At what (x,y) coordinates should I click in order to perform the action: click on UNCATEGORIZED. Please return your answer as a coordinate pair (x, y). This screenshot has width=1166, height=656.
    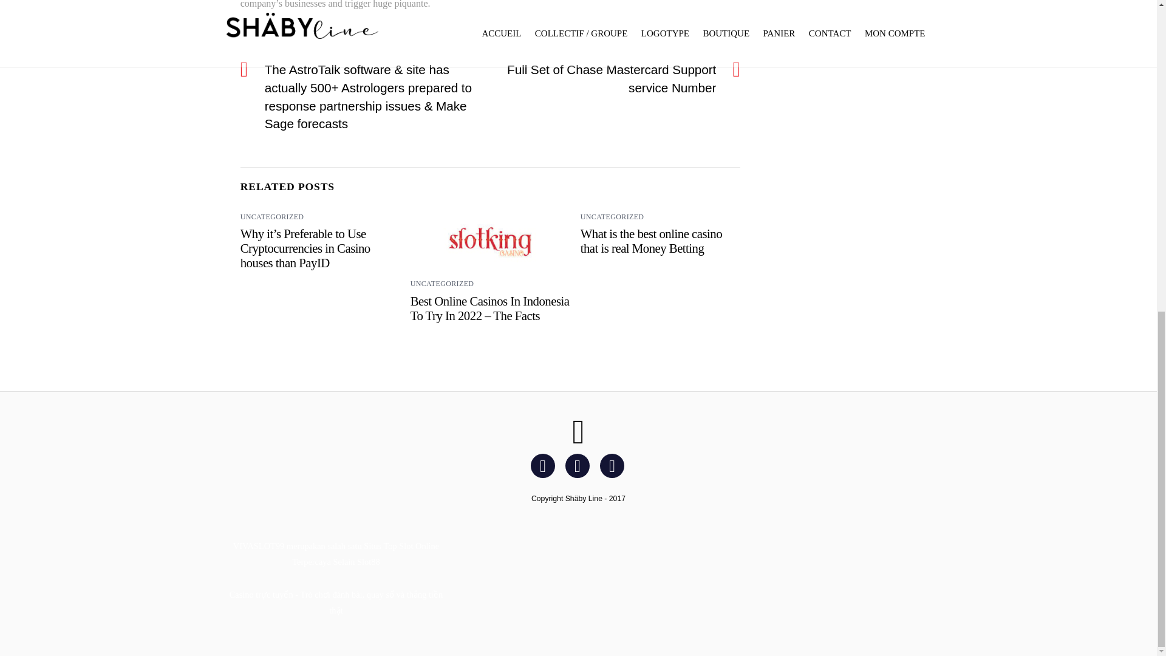
    Looking at the image, I should click on (272, 216).